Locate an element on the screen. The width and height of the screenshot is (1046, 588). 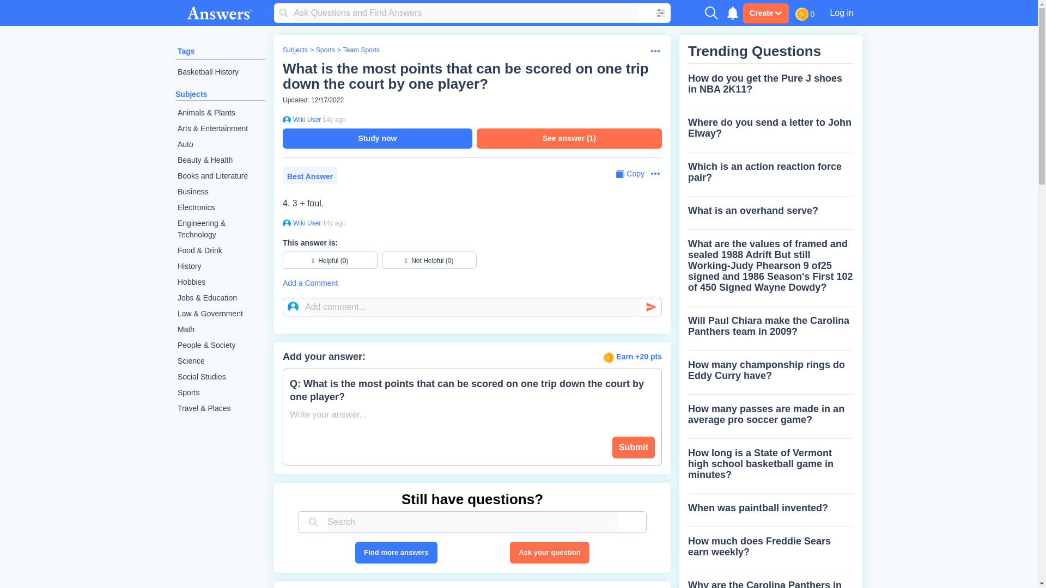
Wiki User is located at coordinates (306, 223).